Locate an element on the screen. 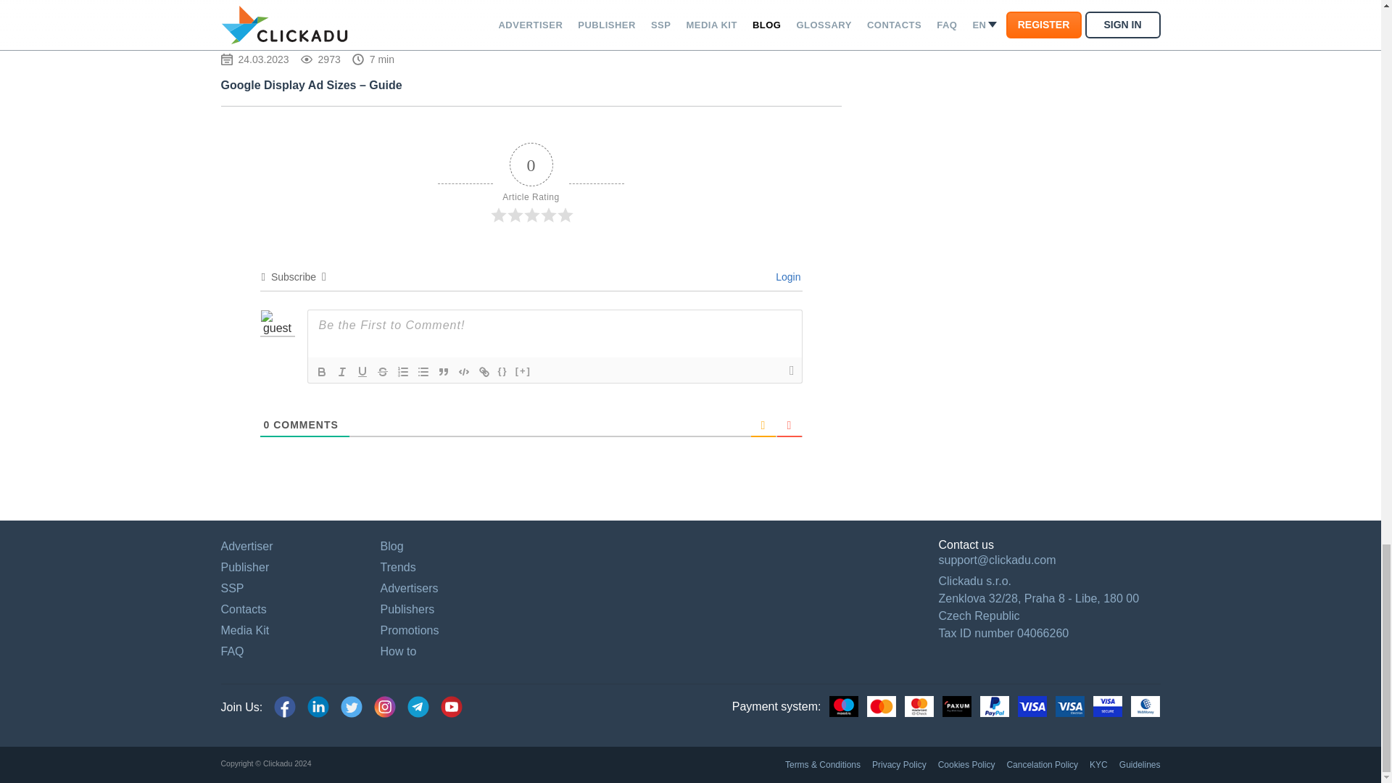  Spoiler is located at coordinates (523, 371).